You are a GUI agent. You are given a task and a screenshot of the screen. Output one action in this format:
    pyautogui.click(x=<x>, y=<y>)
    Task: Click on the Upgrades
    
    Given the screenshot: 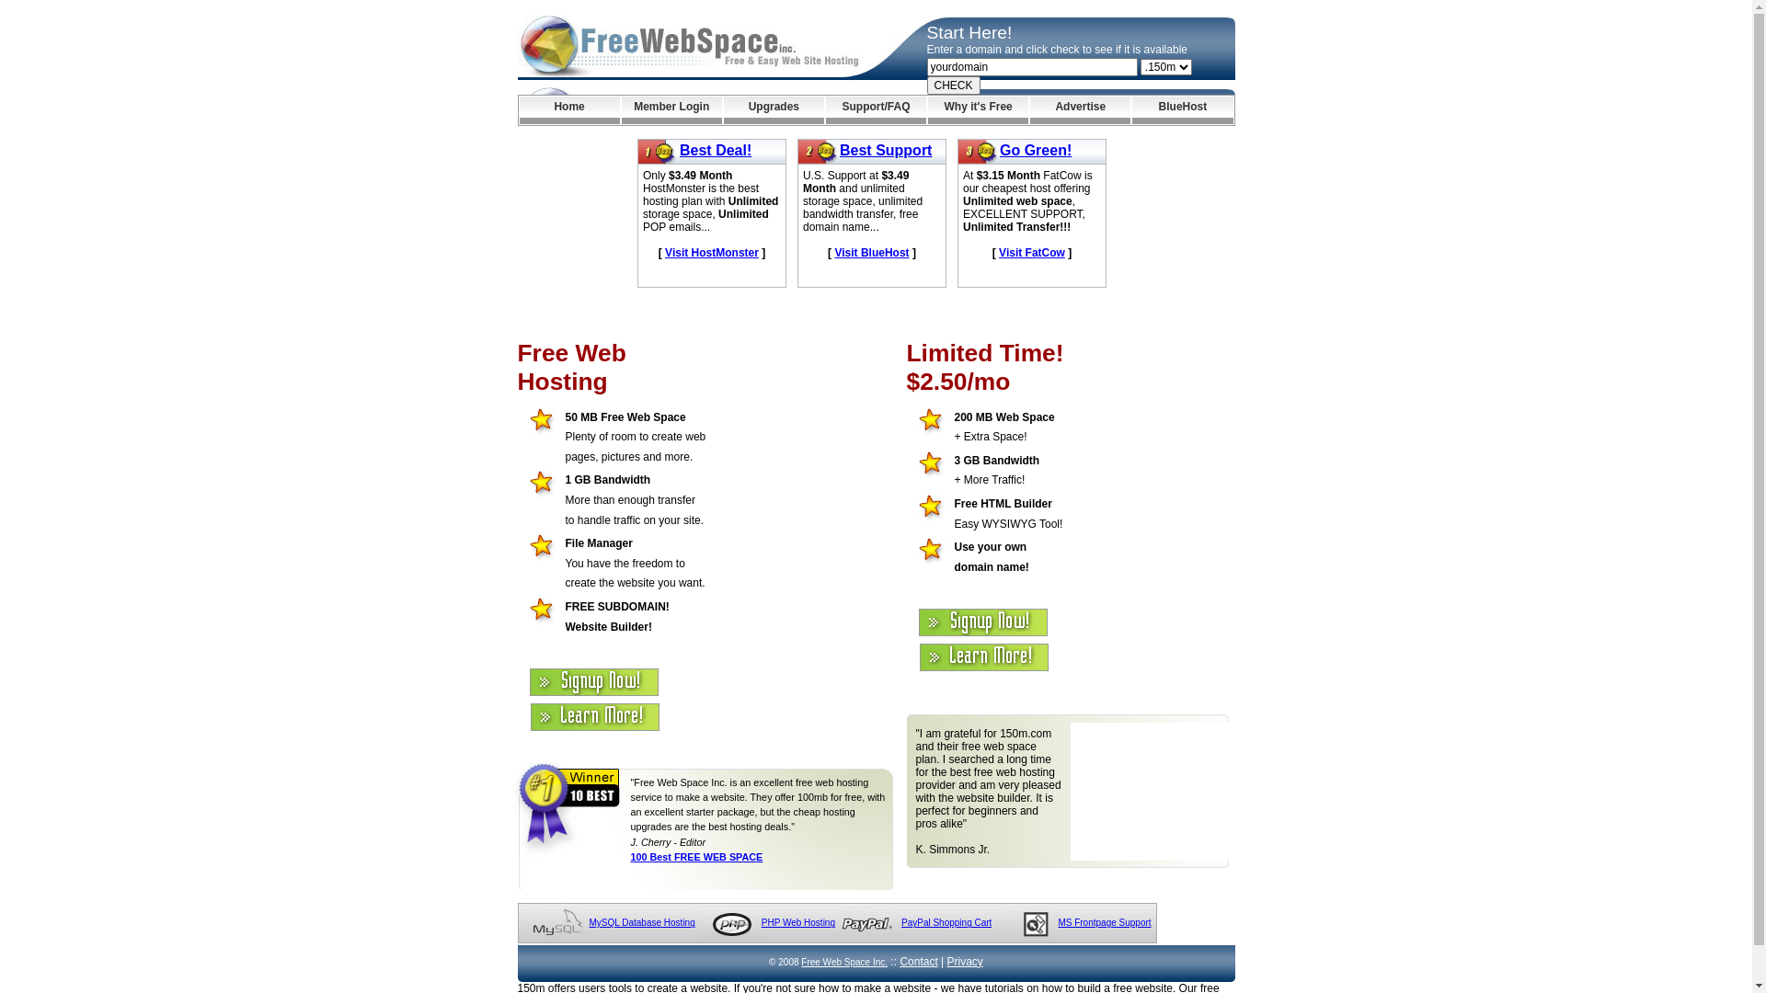 What is the action you would take?
    pyautogui.click(x=774, y=110)
    